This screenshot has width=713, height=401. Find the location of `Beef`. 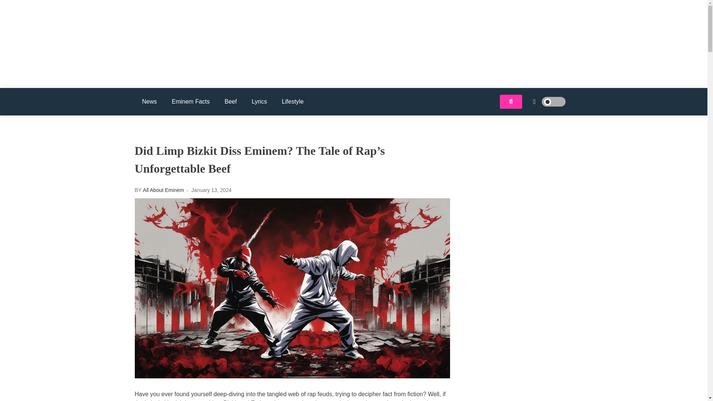

Beef is located at coordinates (231, 102).